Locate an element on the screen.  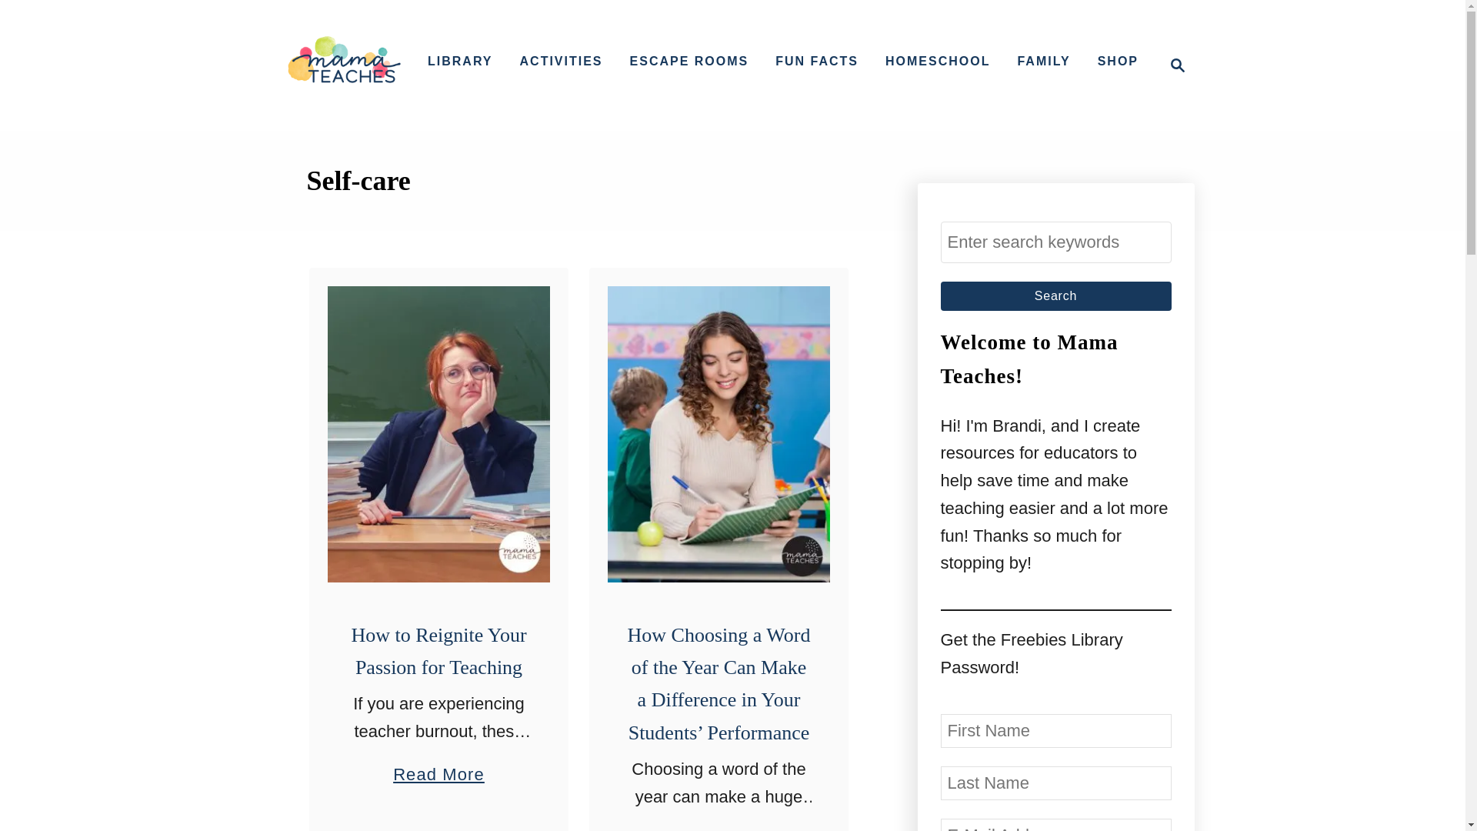
Search is located at coordinates (460, 62).